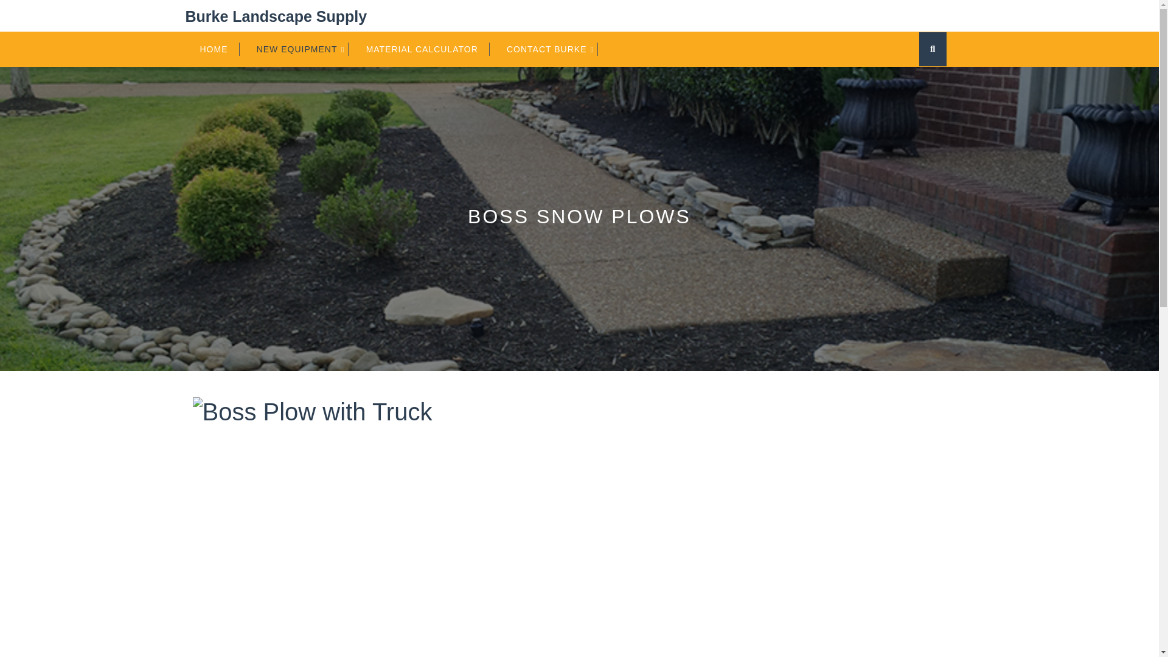  I want to click on Burke Landscape Supply, so click(275, 16).